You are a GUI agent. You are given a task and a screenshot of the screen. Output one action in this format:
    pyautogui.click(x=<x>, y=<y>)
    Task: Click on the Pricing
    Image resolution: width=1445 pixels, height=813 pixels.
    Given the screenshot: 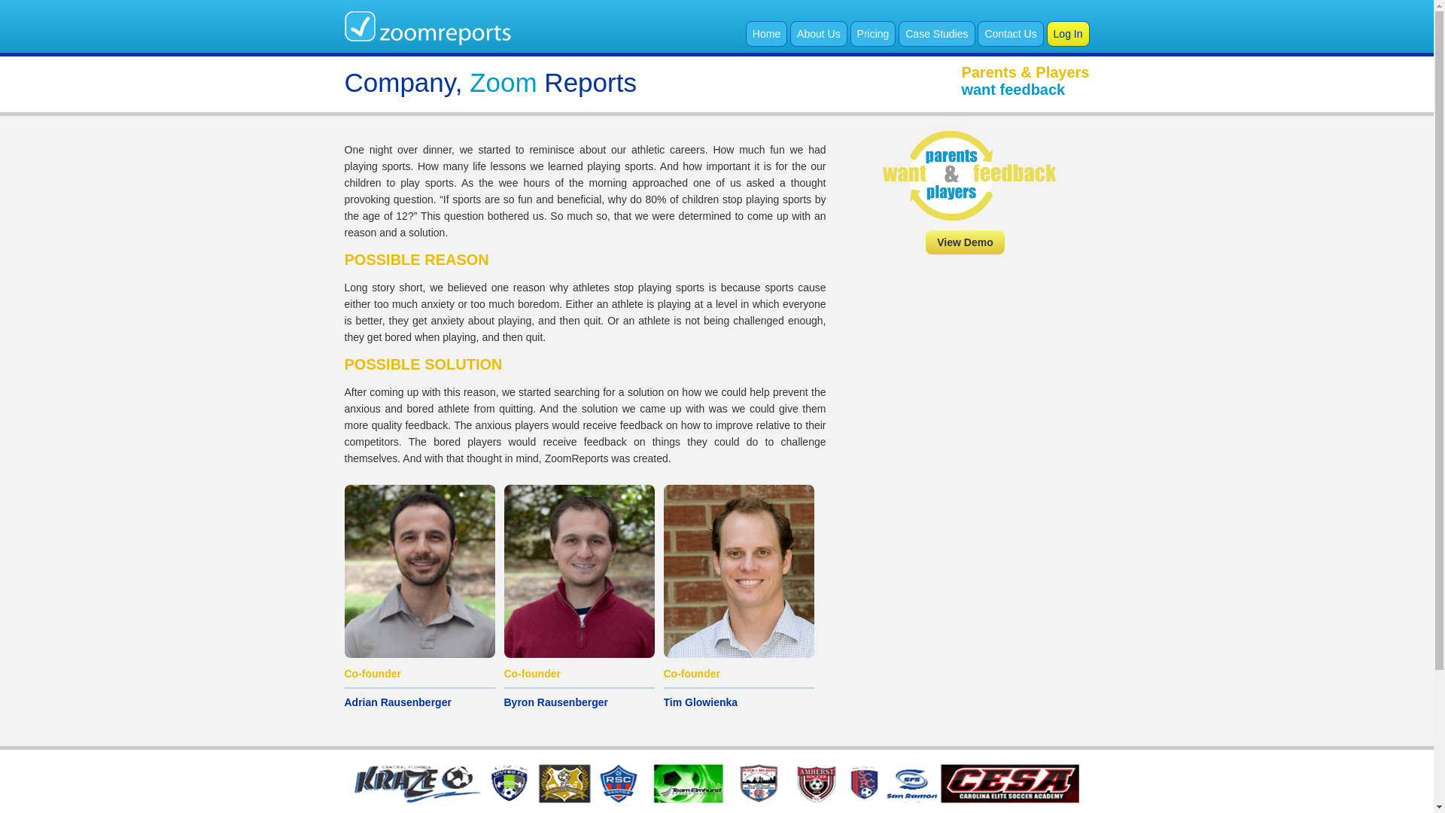 What is the action you would take?
    pyautogui.click(x=873, y=33)
    